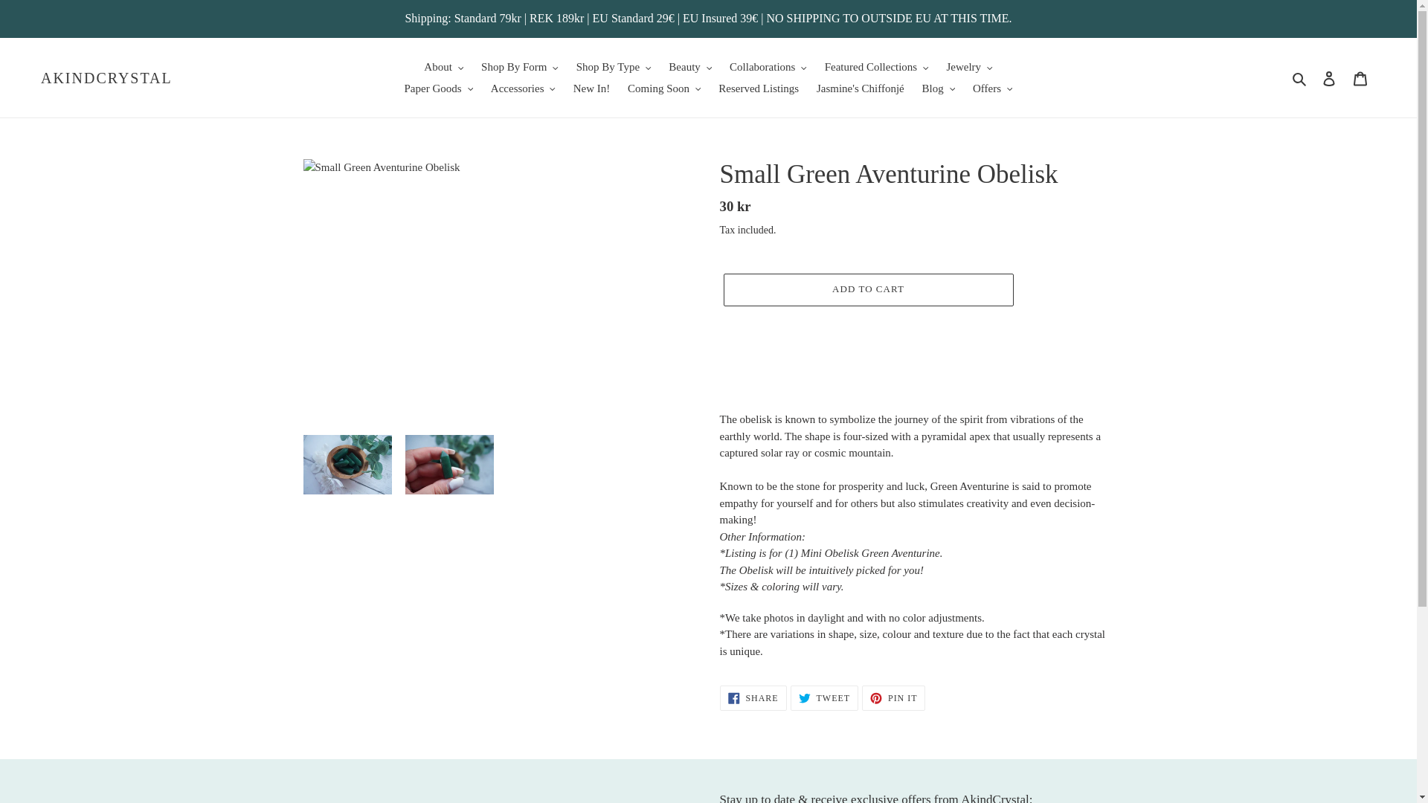  Describe the element at coordinates (519, 67) in the screenshot. I see `Shop By Form` at that location.